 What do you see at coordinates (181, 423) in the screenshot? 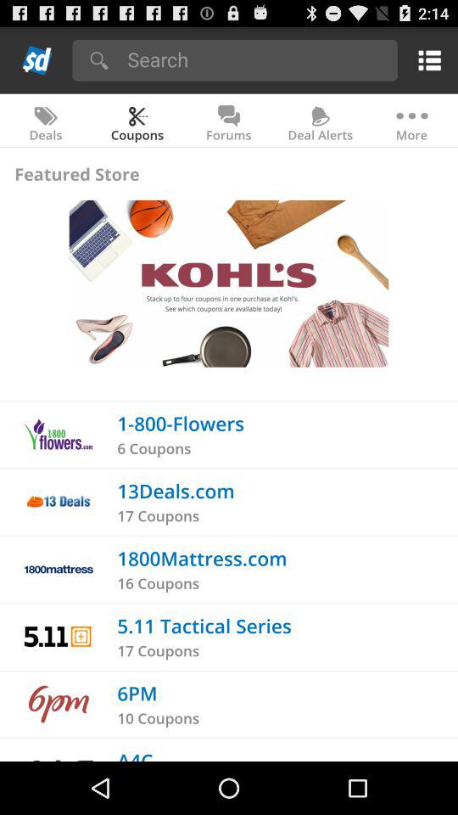
I see `click the 1-800-flowers app` at bounding box center [181, 423].